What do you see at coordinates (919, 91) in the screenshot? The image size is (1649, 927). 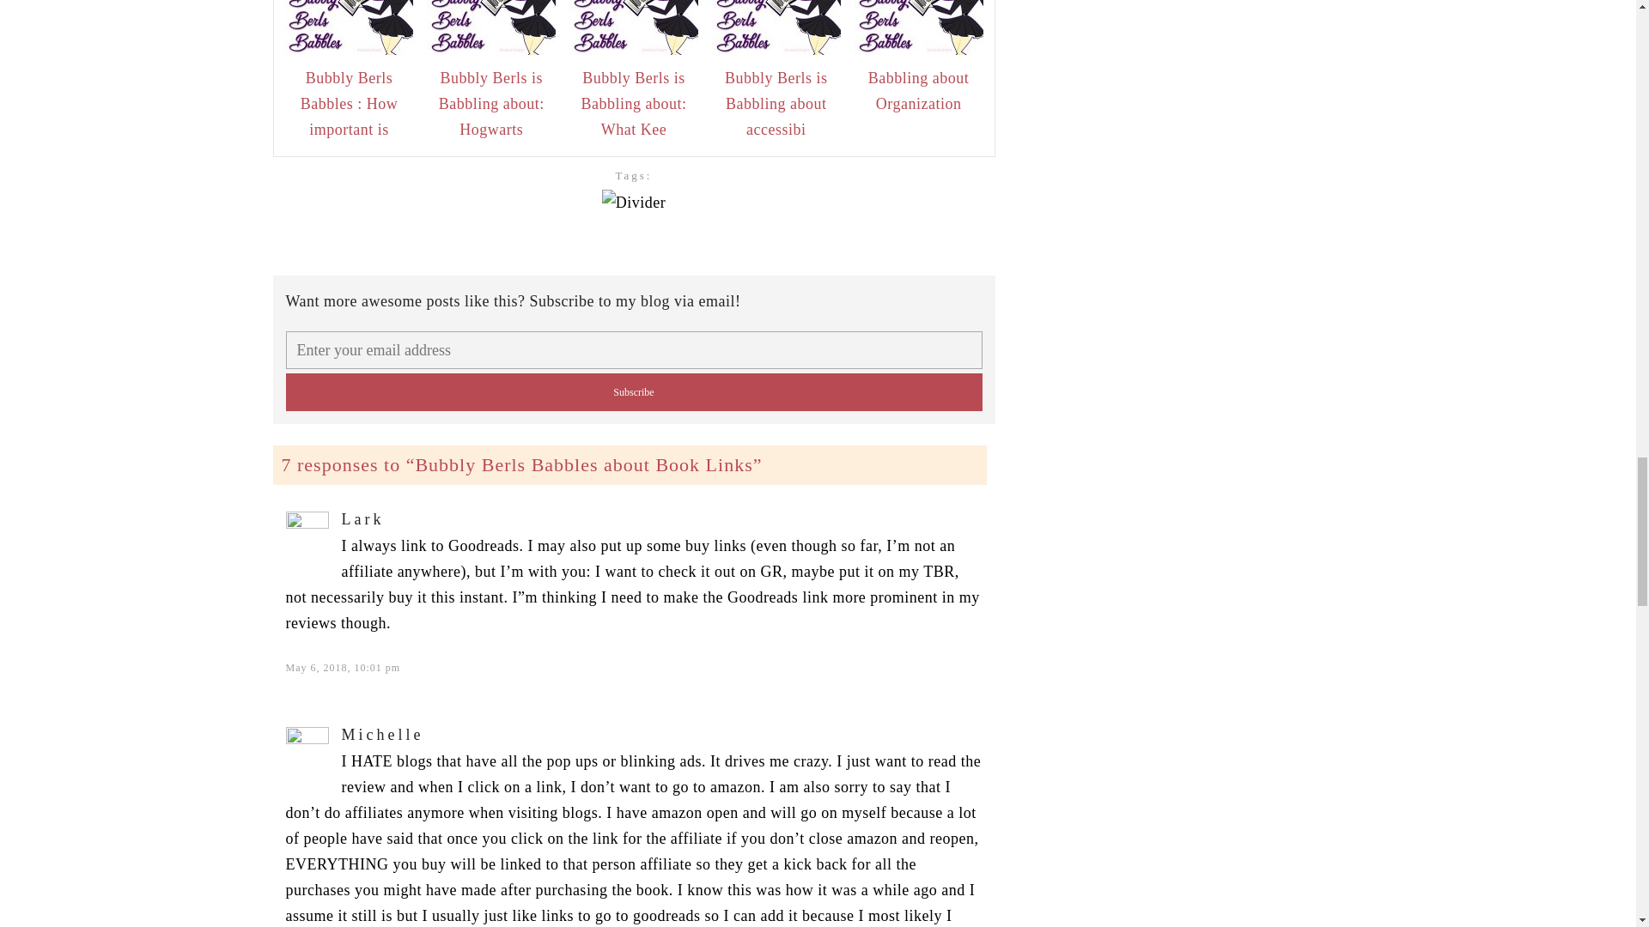 I see `Babbling about Organization` at bounding box center [919, 91].